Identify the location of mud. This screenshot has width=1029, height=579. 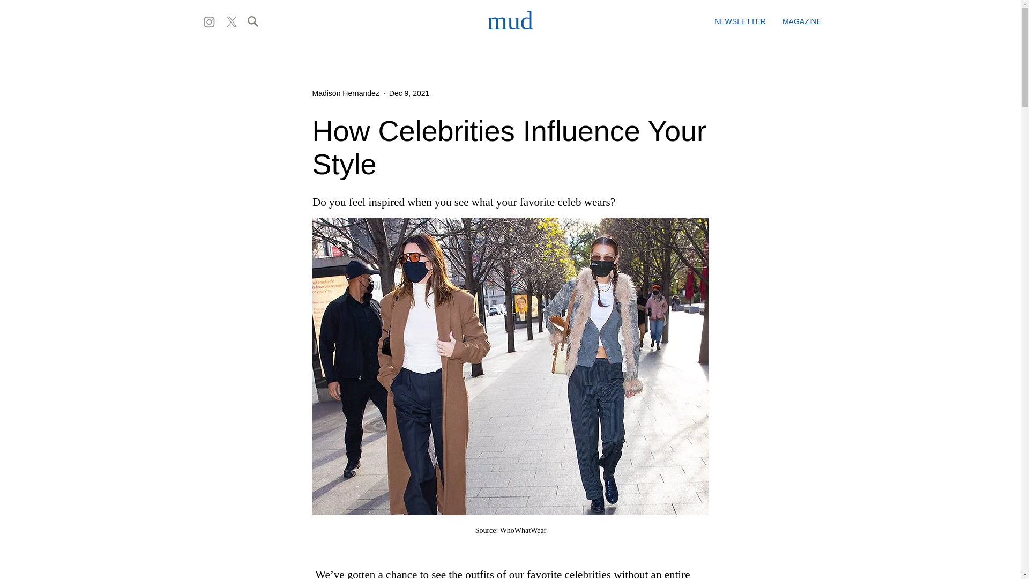
(510, 20).